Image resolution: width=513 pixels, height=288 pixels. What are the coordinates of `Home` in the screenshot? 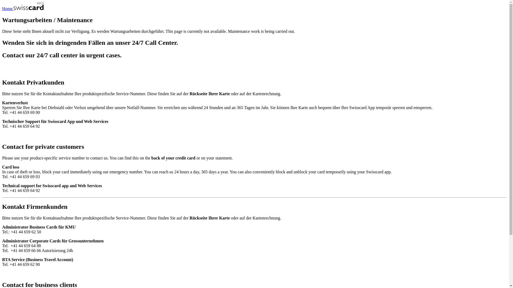 It's located at (23, 9).